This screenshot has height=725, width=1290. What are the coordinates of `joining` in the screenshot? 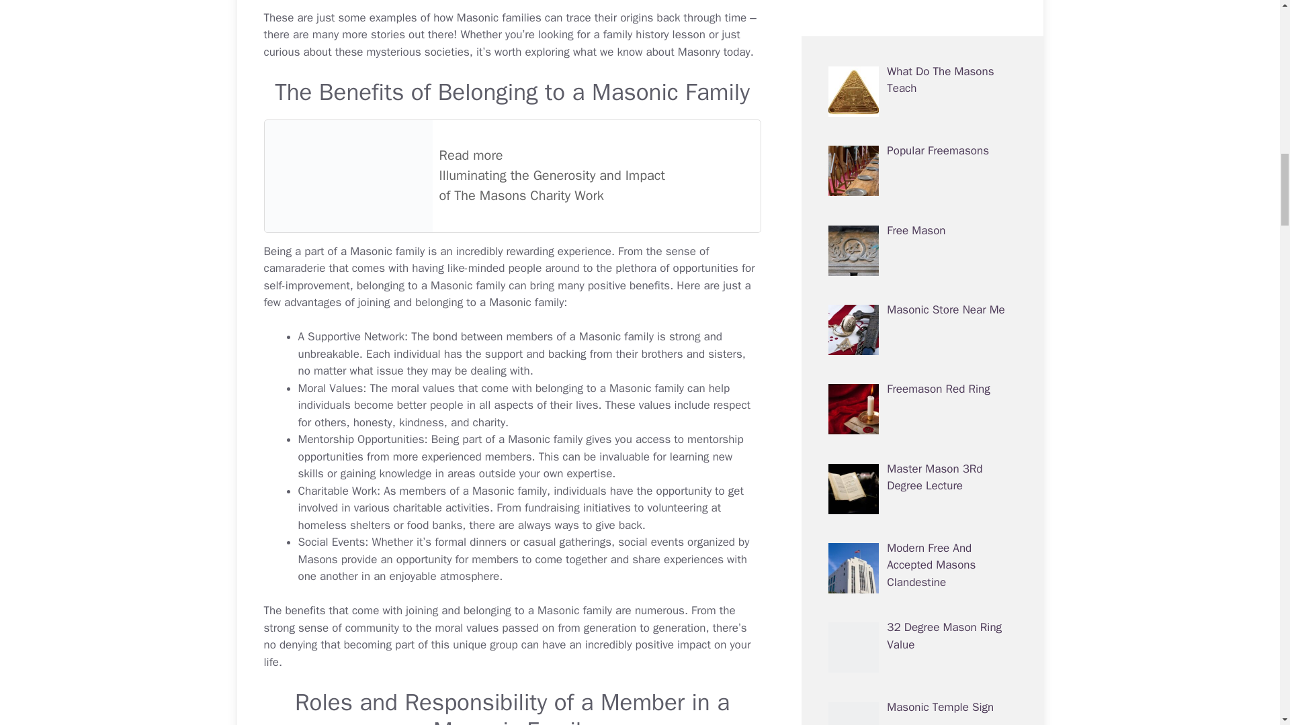 It's located at (374, 302).